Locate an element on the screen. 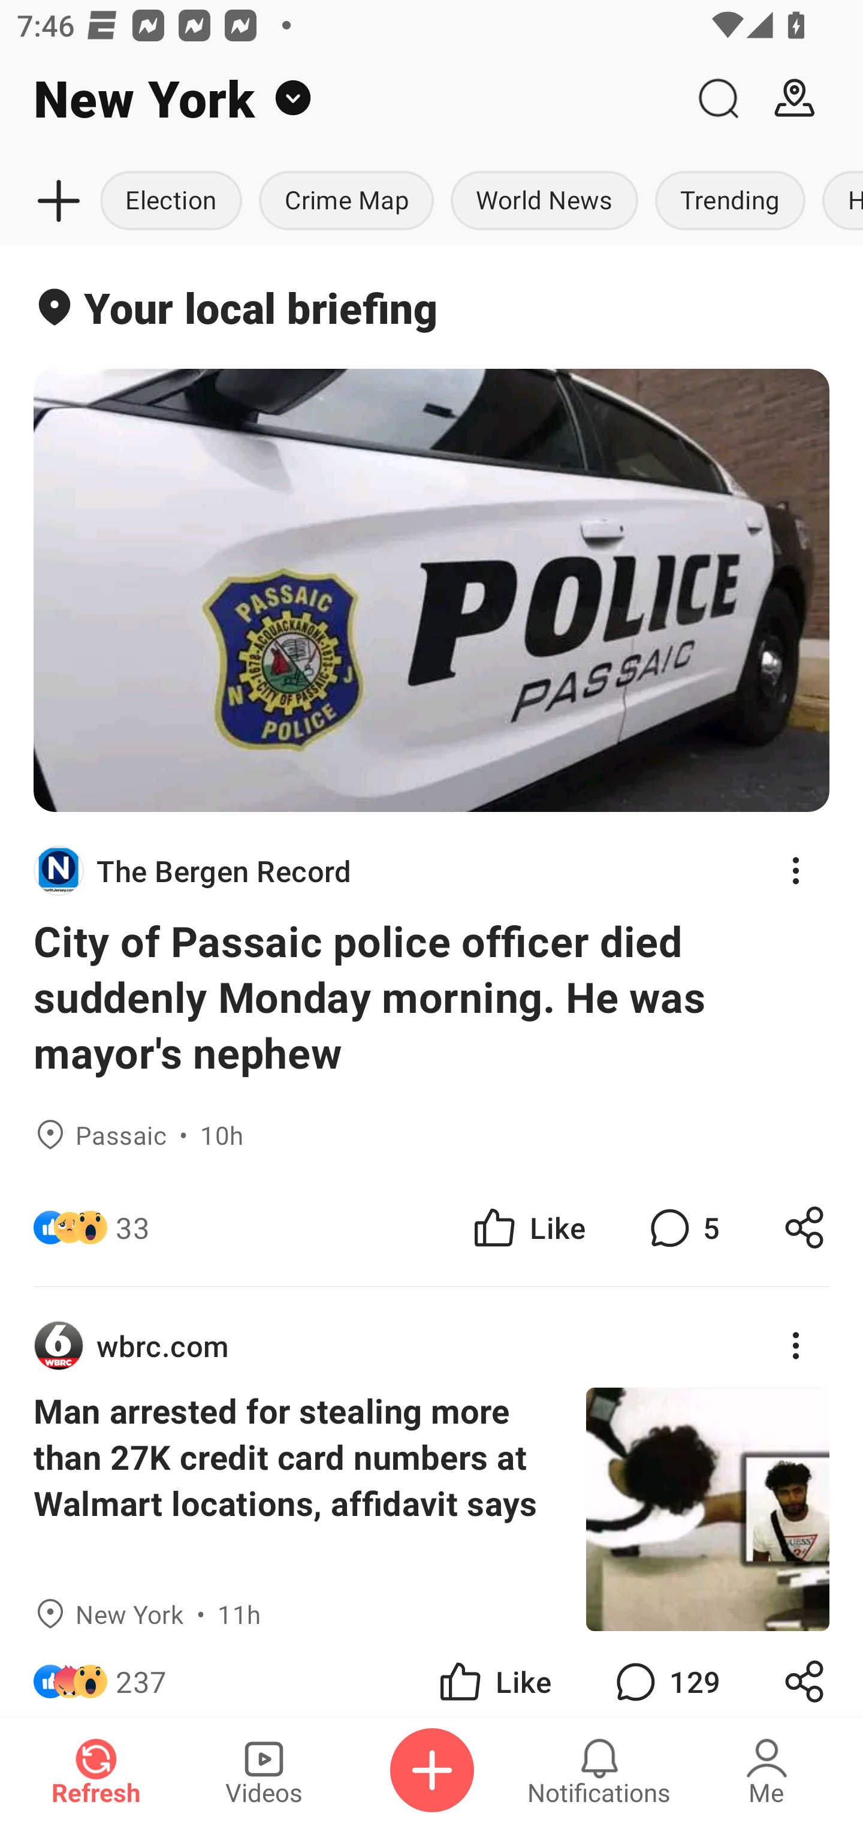  Notifications is located at coordinates (599, 1770).